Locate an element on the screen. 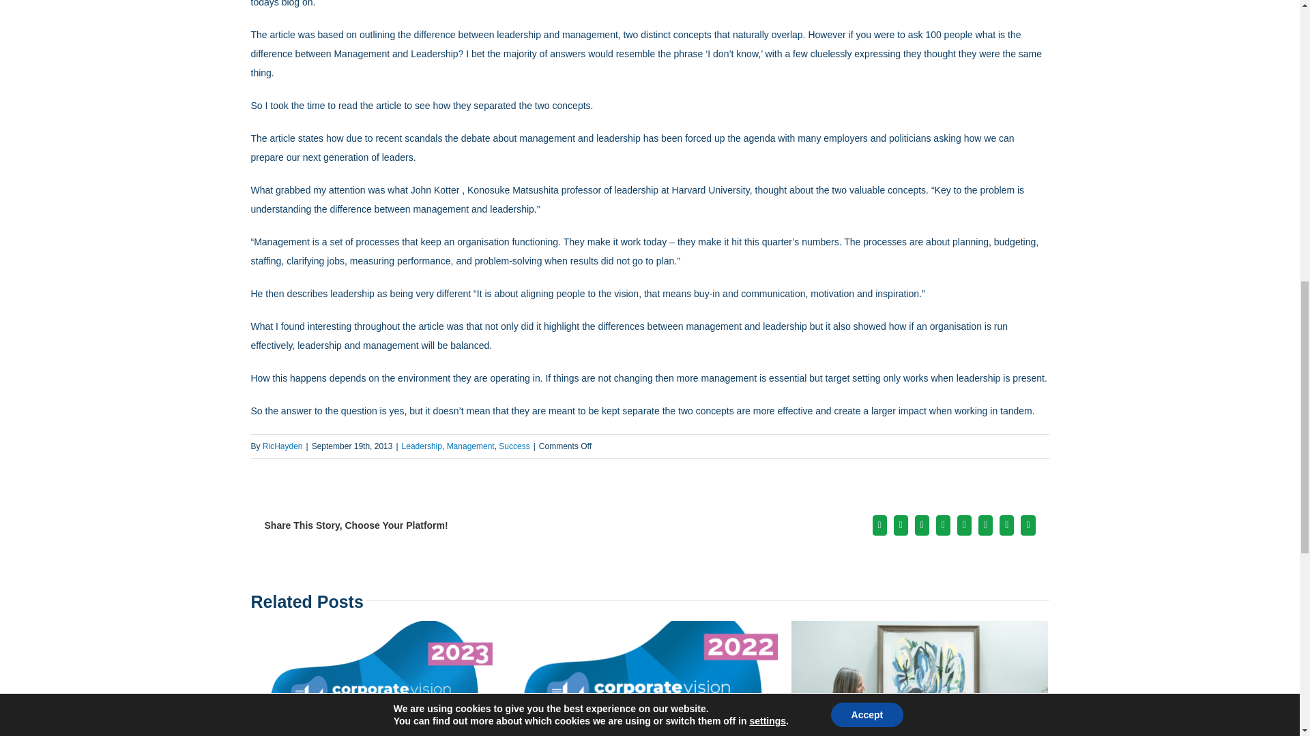 The width and height of the screenshot is (1310, 736). Success is located at coordinates (514, 446).